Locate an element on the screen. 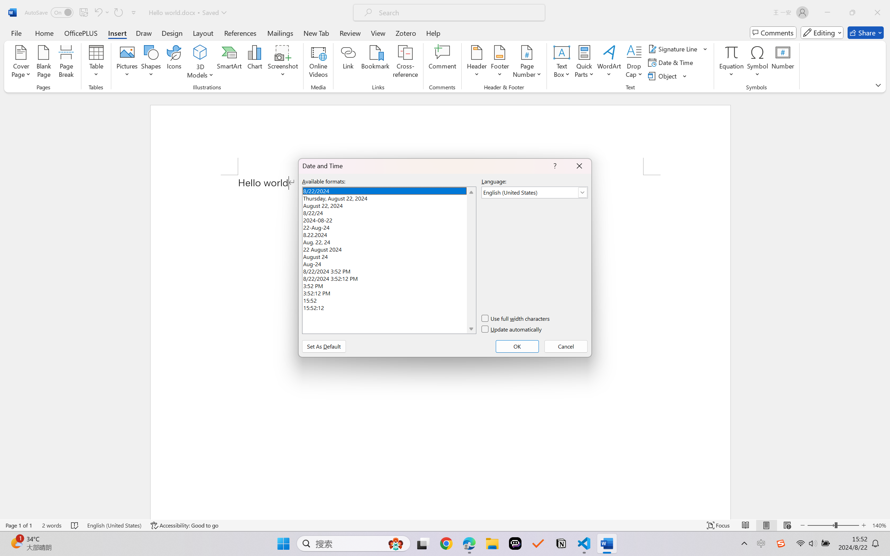  Traditional is located at coordinates (156, 39).